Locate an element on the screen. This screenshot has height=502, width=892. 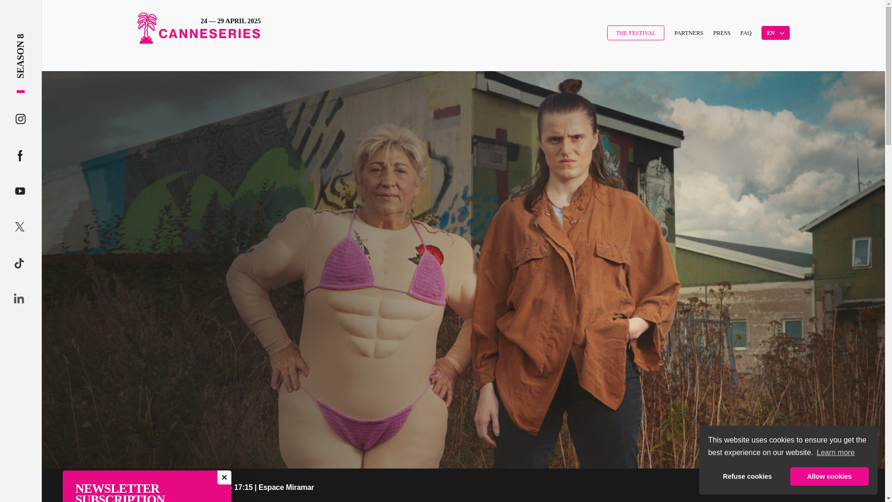
PRESS is located at coordinates (721, 32).